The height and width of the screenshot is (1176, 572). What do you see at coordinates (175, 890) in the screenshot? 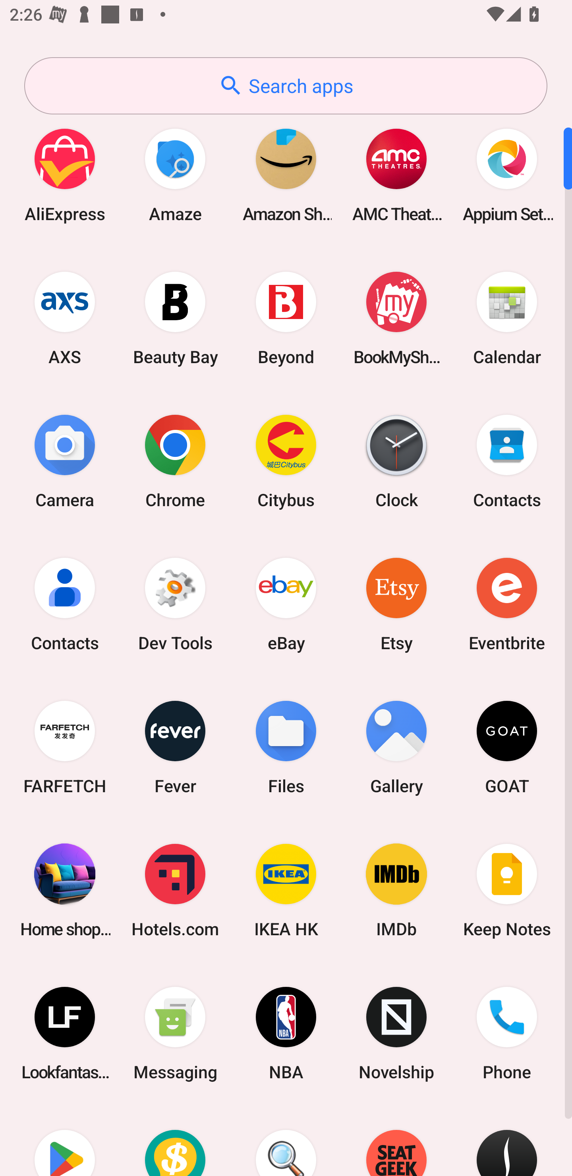
I see `Hotels.com` at bounding box center [175, 890].